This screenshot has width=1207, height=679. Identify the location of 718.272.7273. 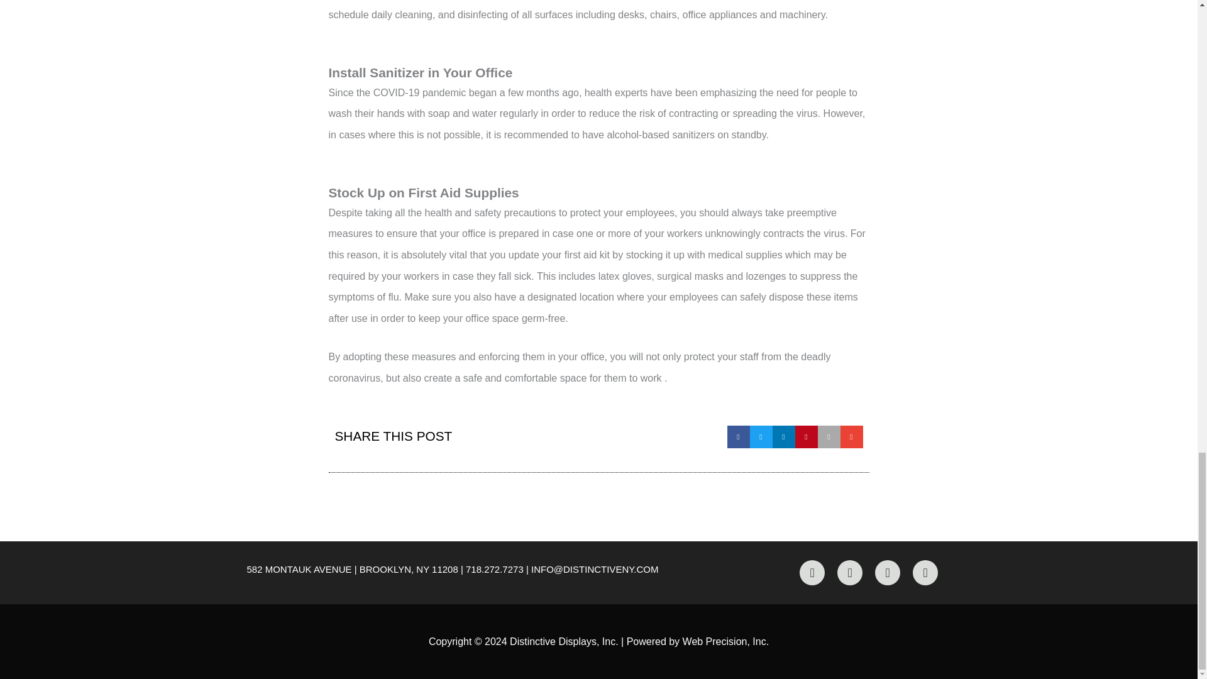
(495, 569).